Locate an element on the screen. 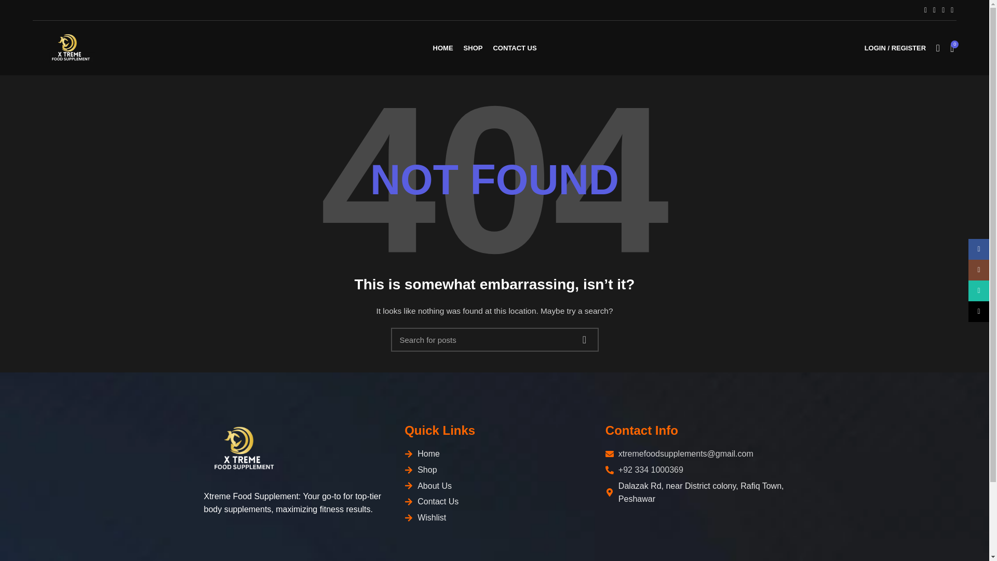  Shop is located at coordinates (494, 470).